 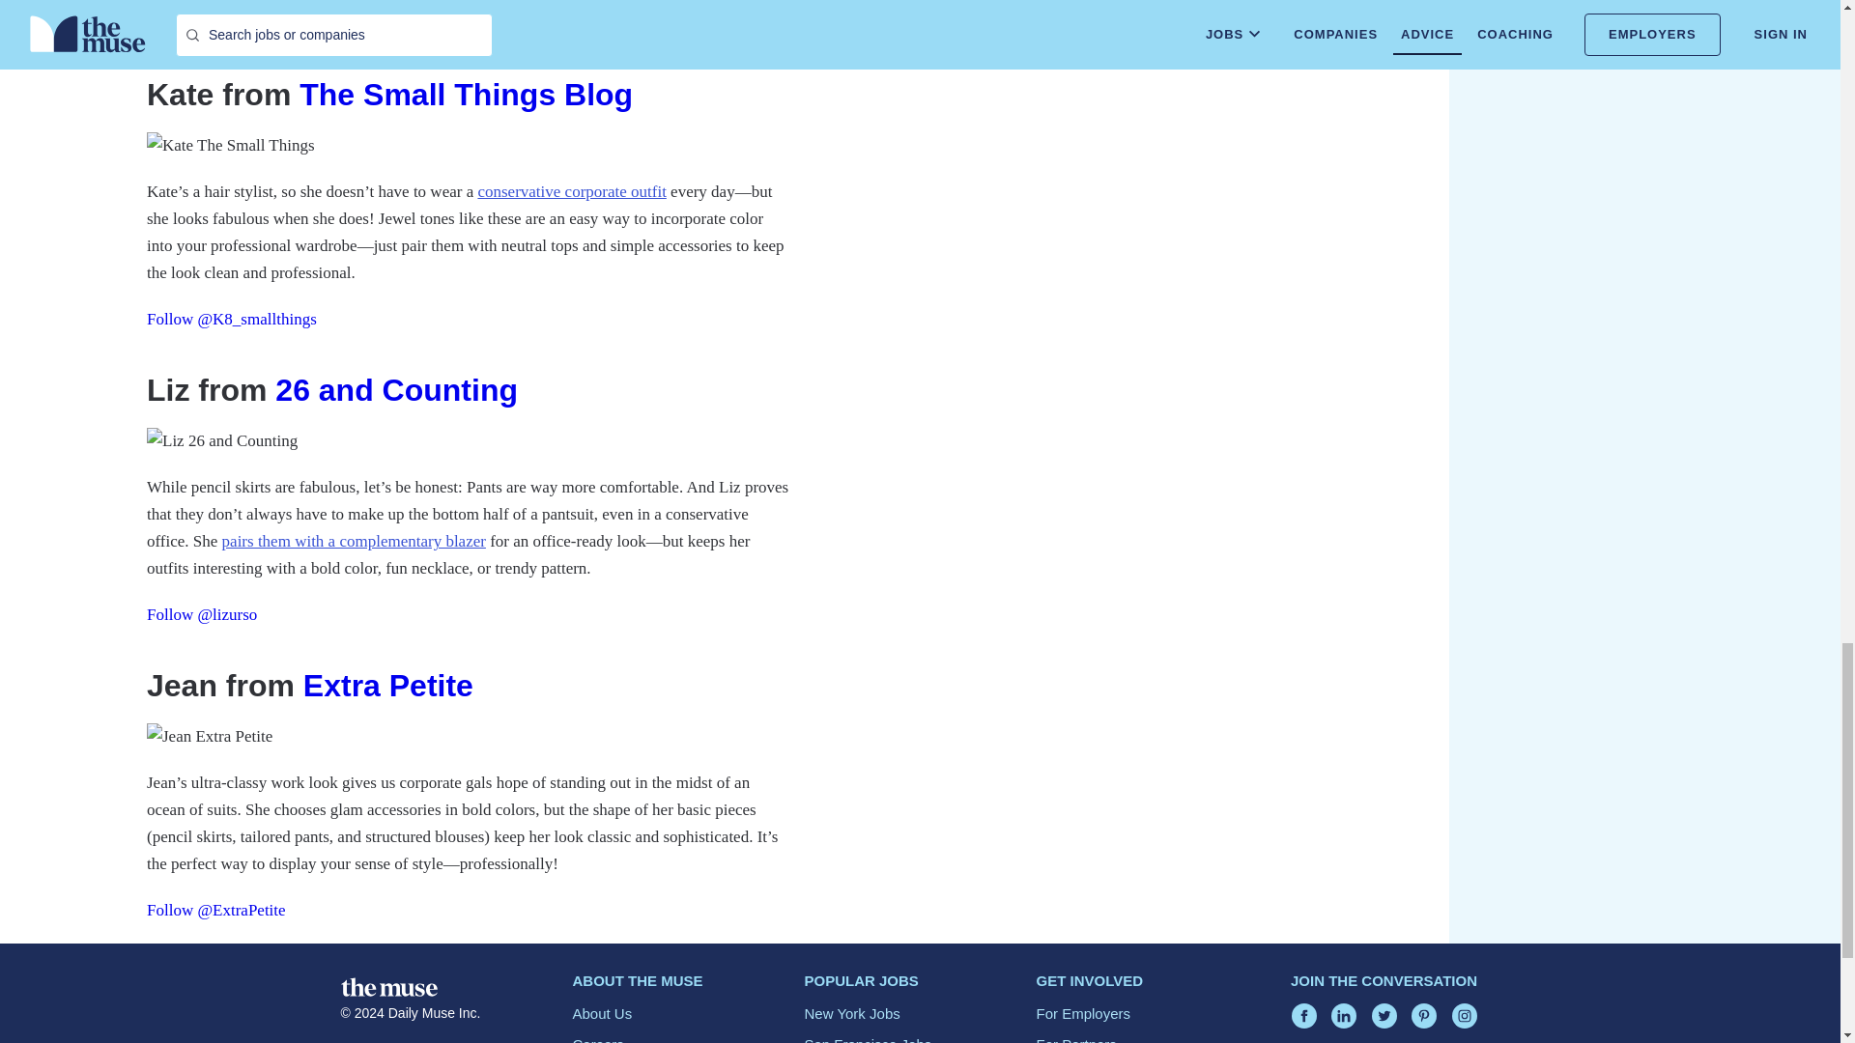 What do you see at coordinates (353, 541) in the screenshot?
I see `5 Perfect Ways to Wear a Blazer` at bounding box center [353, 541].